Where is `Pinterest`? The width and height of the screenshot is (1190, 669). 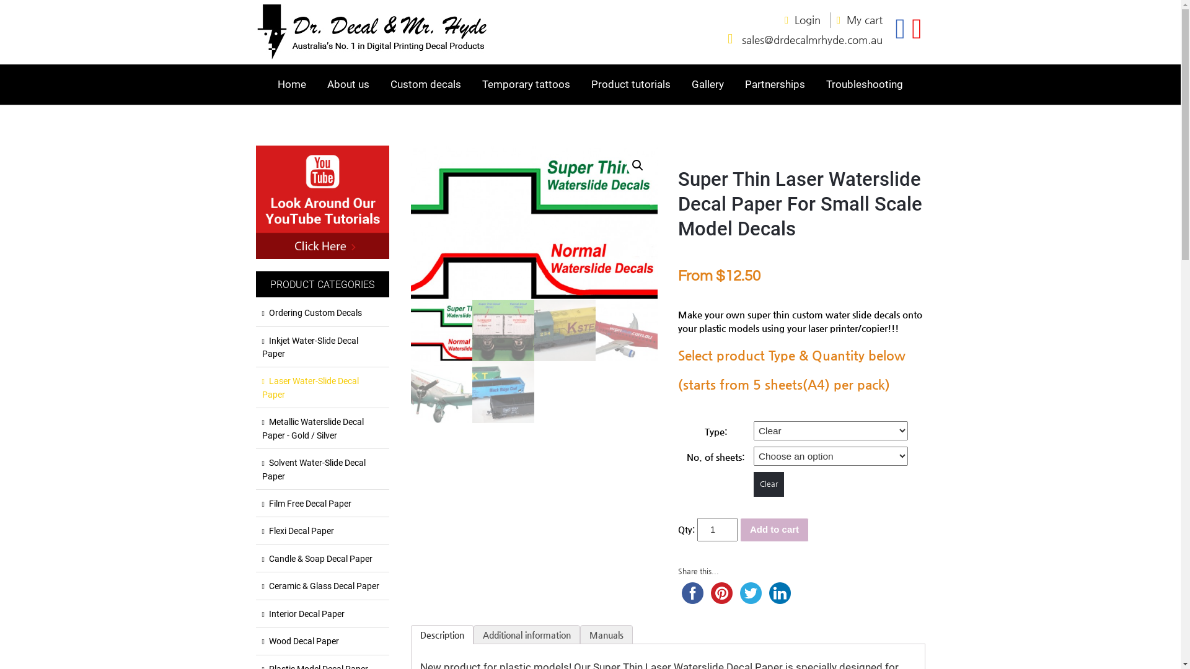
Pinterest is located at coordinates (721, 593).